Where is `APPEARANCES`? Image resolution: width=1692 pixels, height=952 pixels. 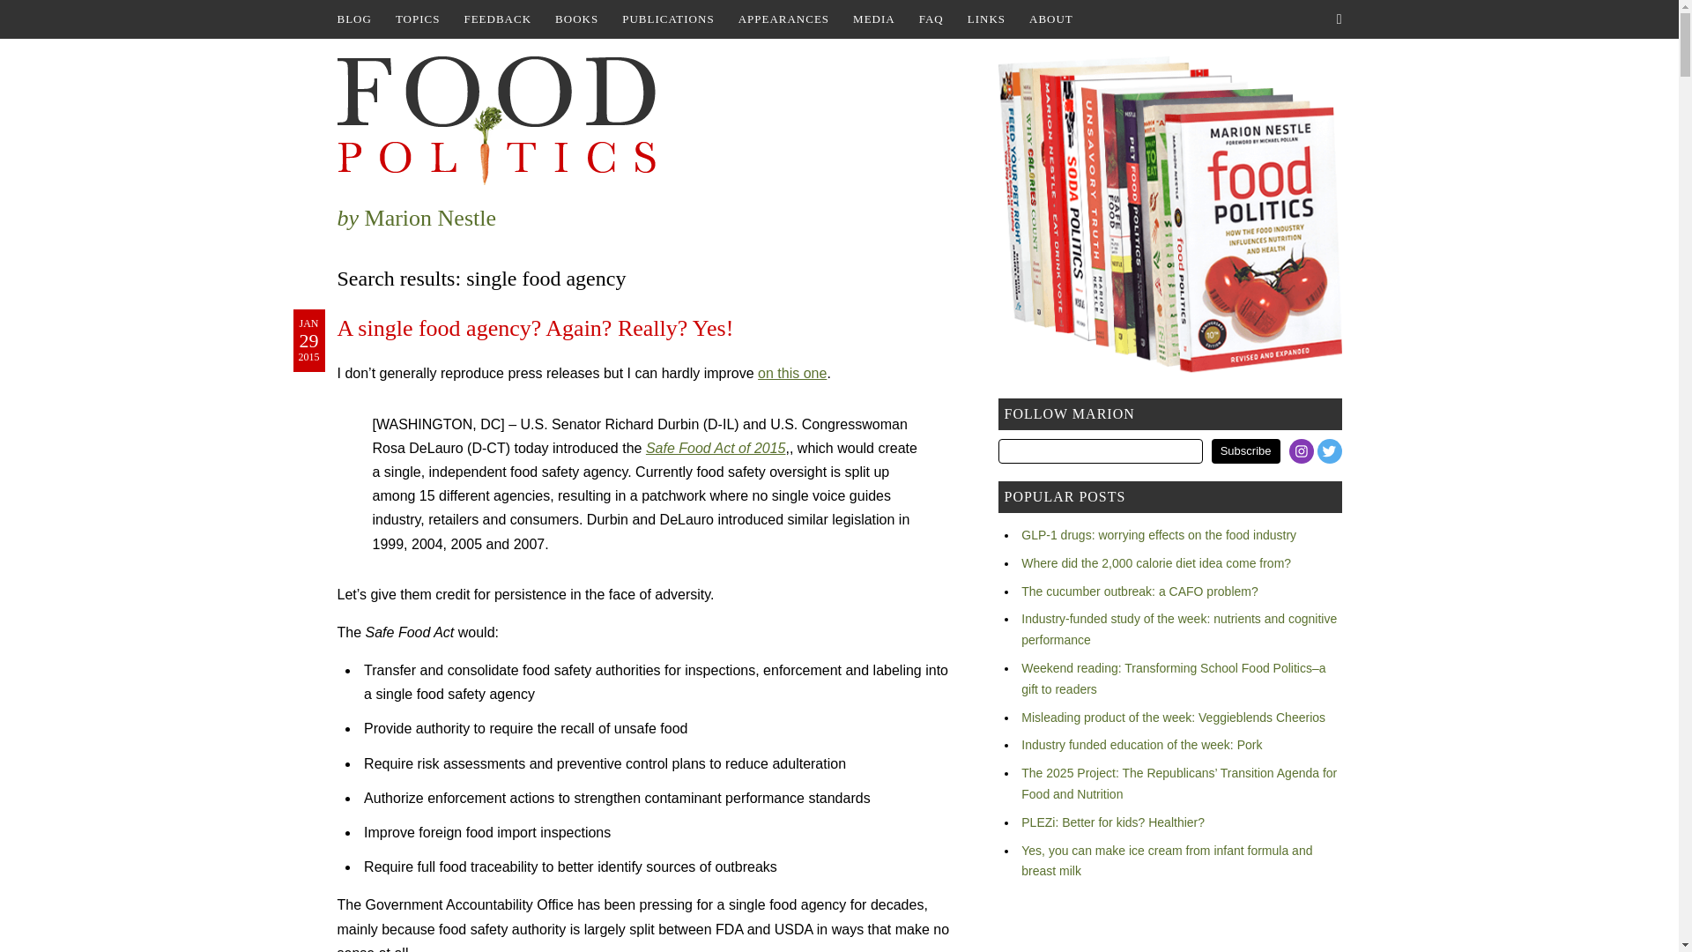 APPEARANCES is located at coordinates (783, 19).